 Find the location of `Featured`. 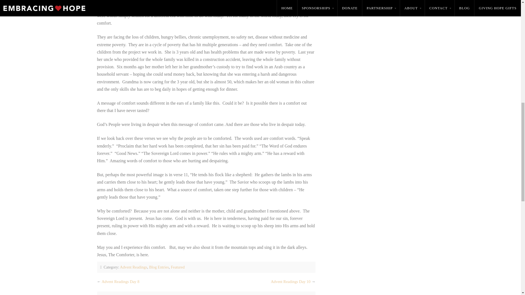

Featured is located at coordinates (178, 267).